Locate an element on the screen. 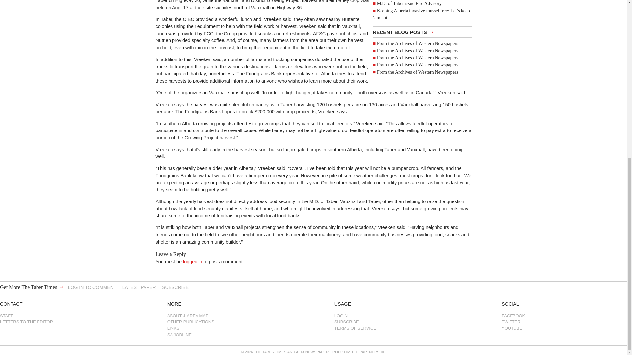 Image resolution: width=632 pixels, height=355 pixels. From the Archives of Western Newspapers is located at coordinates (417, 43).